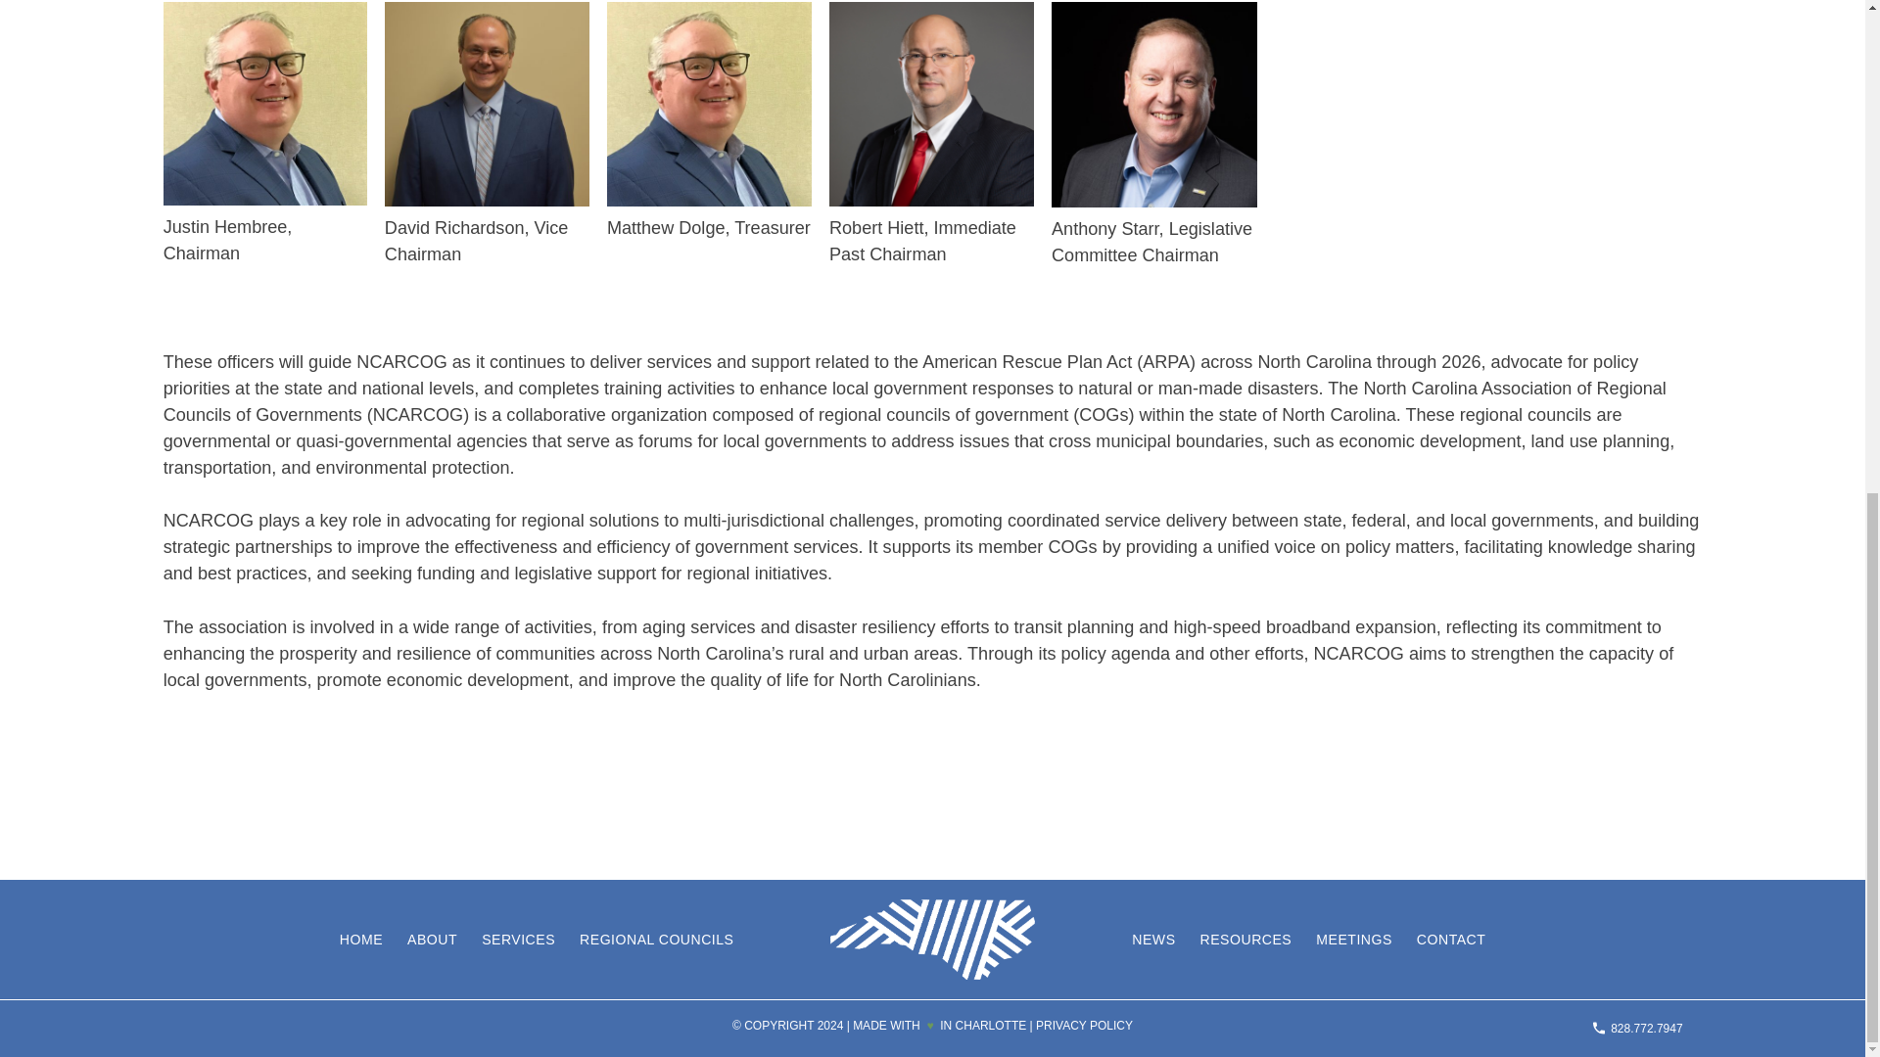 Image resolution: width=1880 pixels, height=1057 pixels. I want to click on 828.772.7947, so click(1637, 1028).